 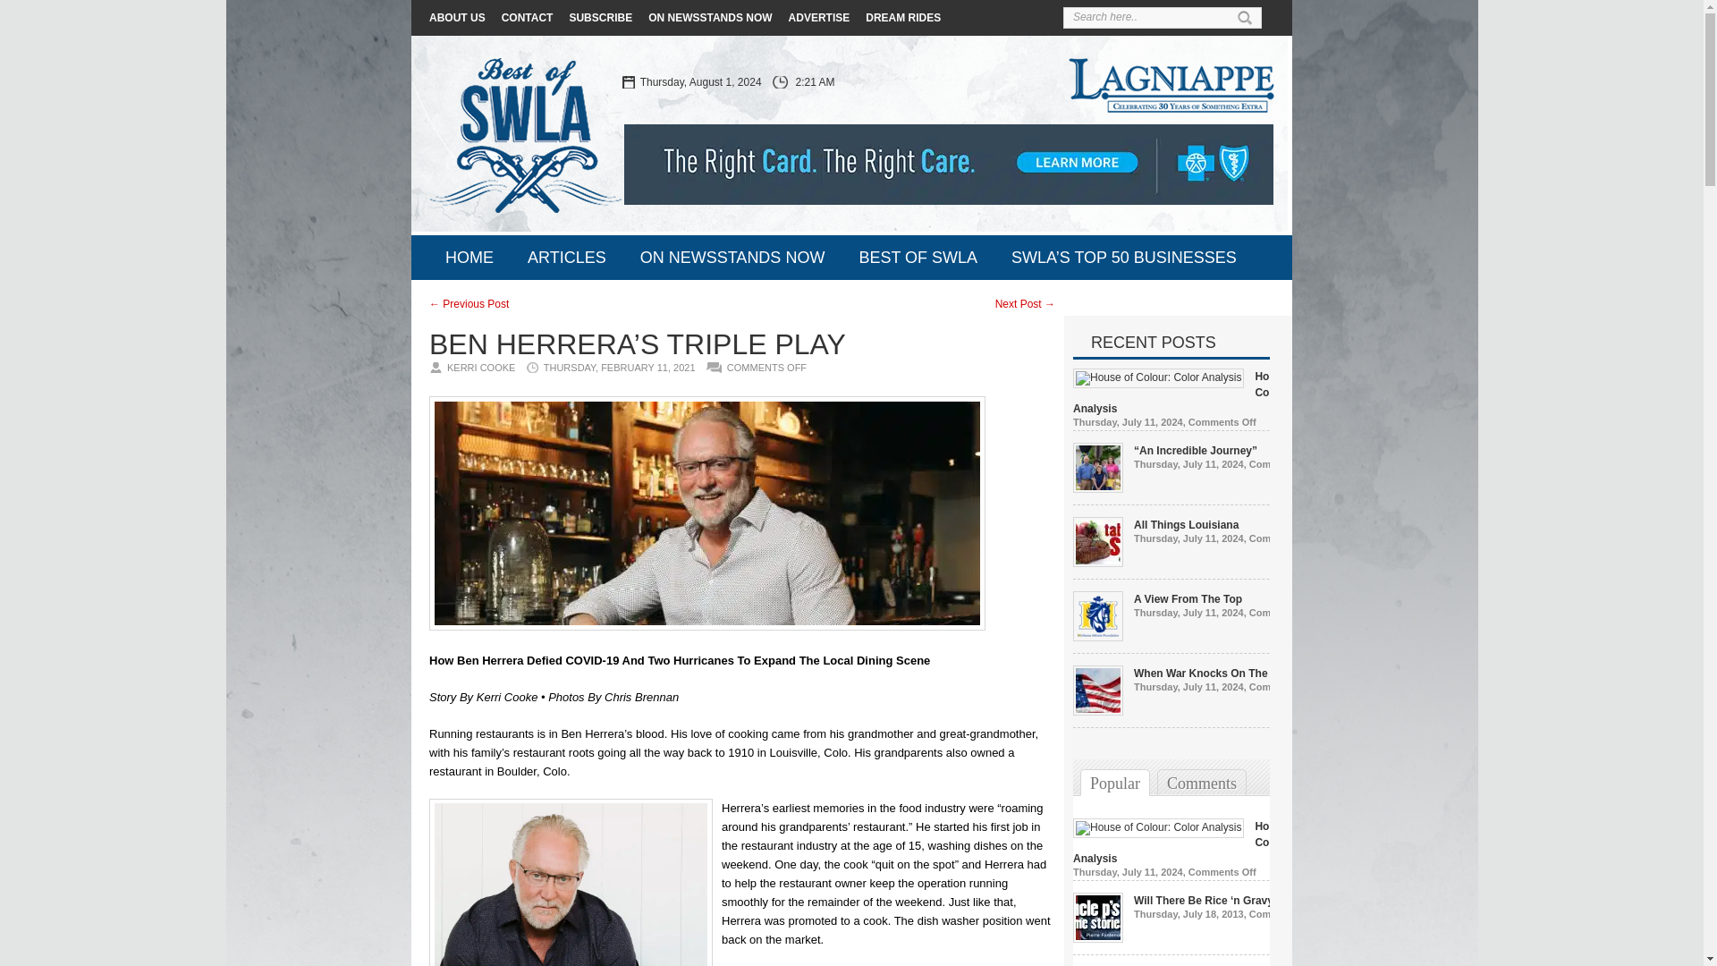 What do you see at coordinates (1186, 524) in the screenshot?
I see `All Things Louisiana` at bounding box center [1186, 524].